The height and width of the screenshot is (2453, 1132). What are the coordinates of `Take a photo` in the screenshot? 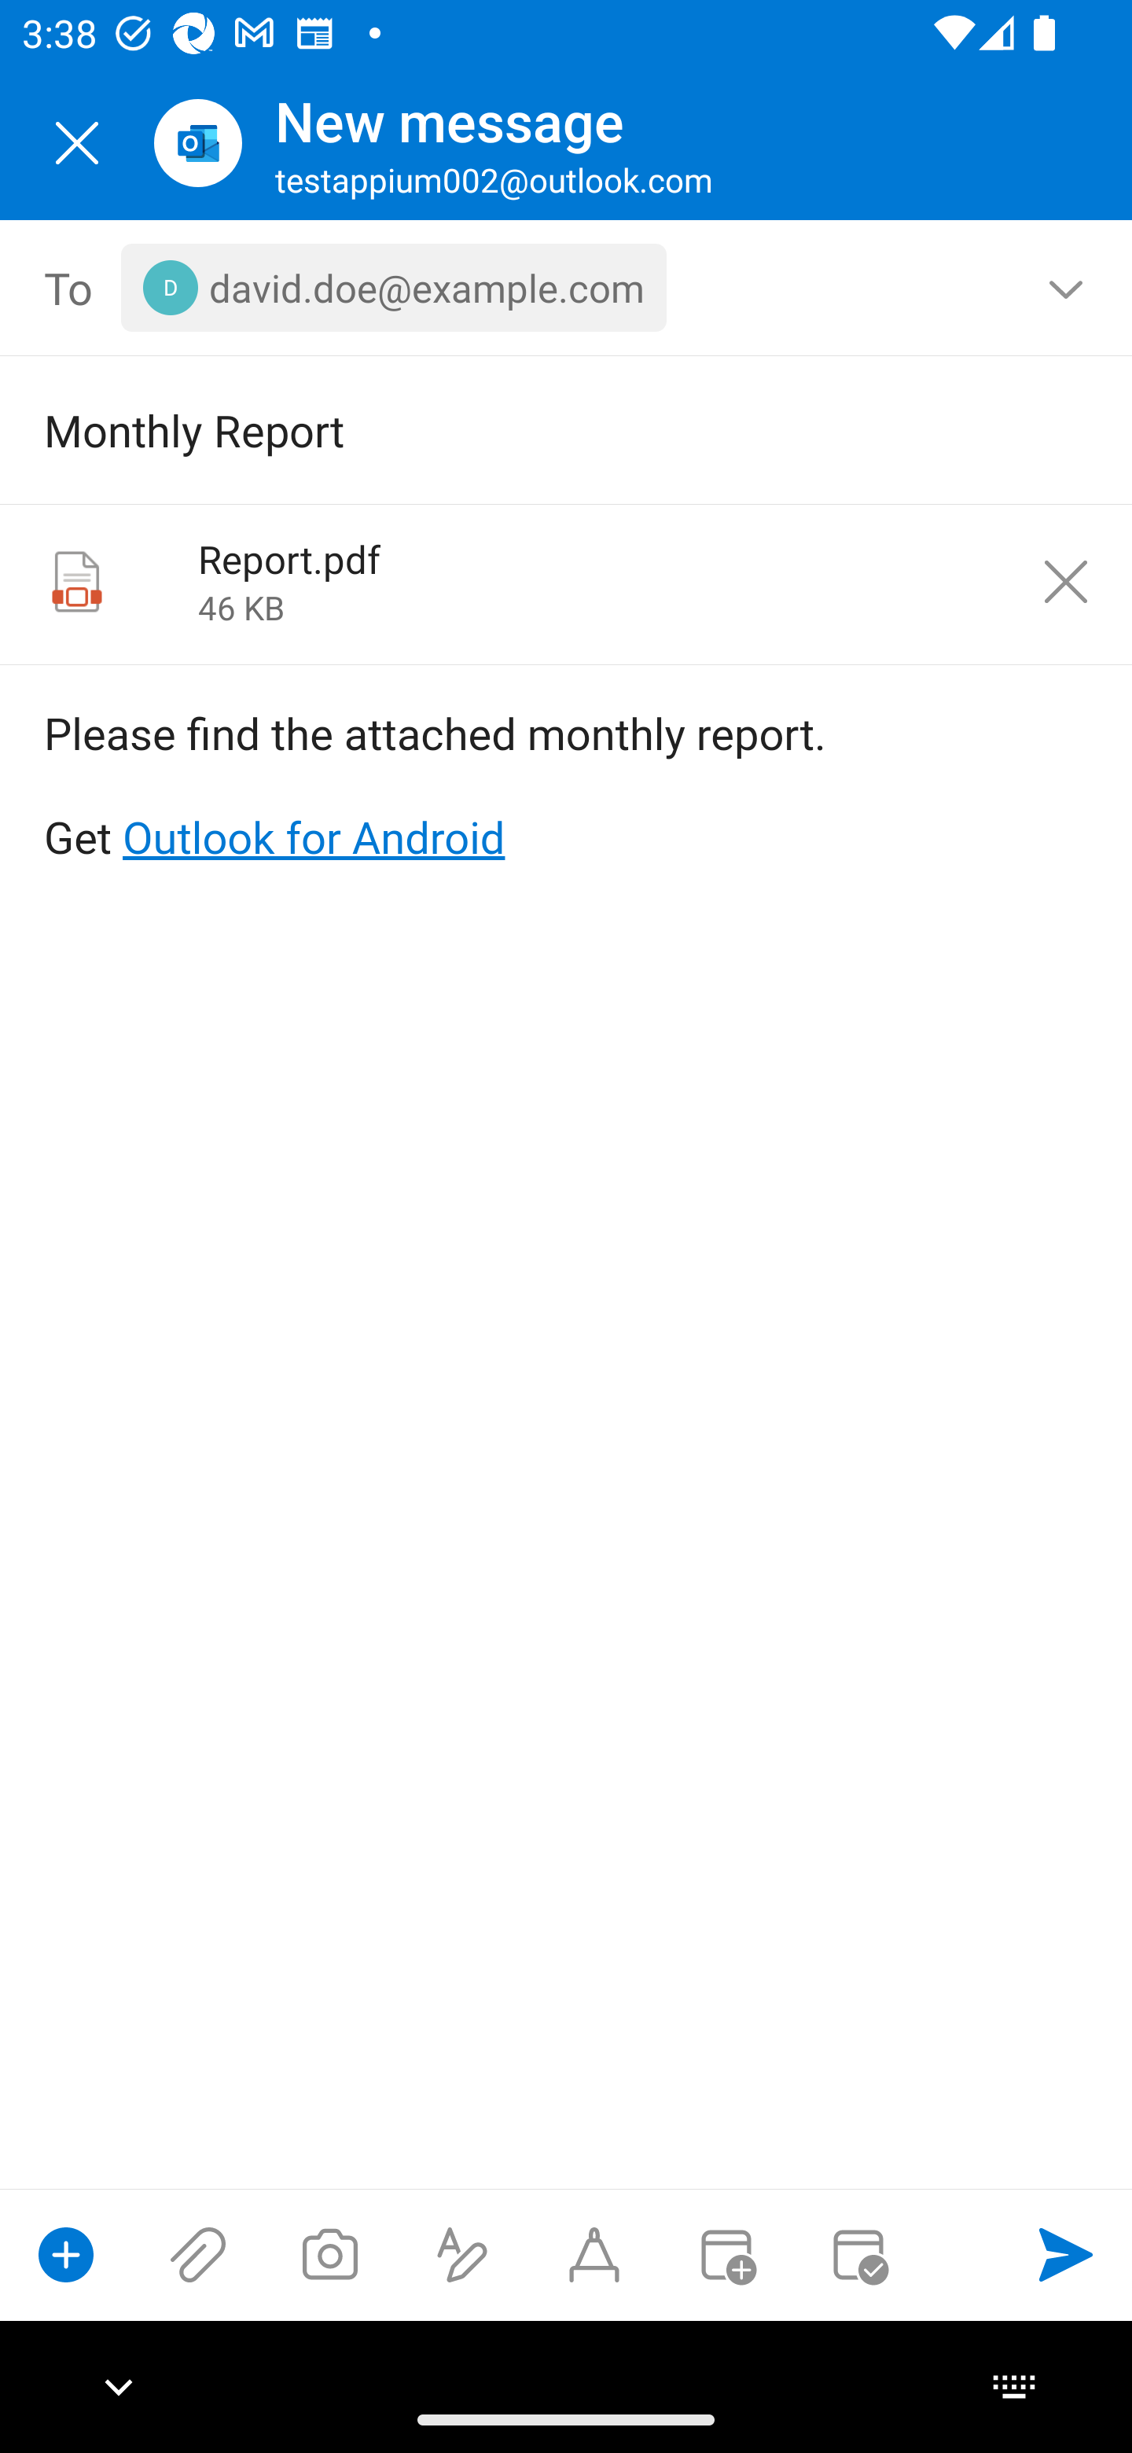 It's located at (329, 2254).